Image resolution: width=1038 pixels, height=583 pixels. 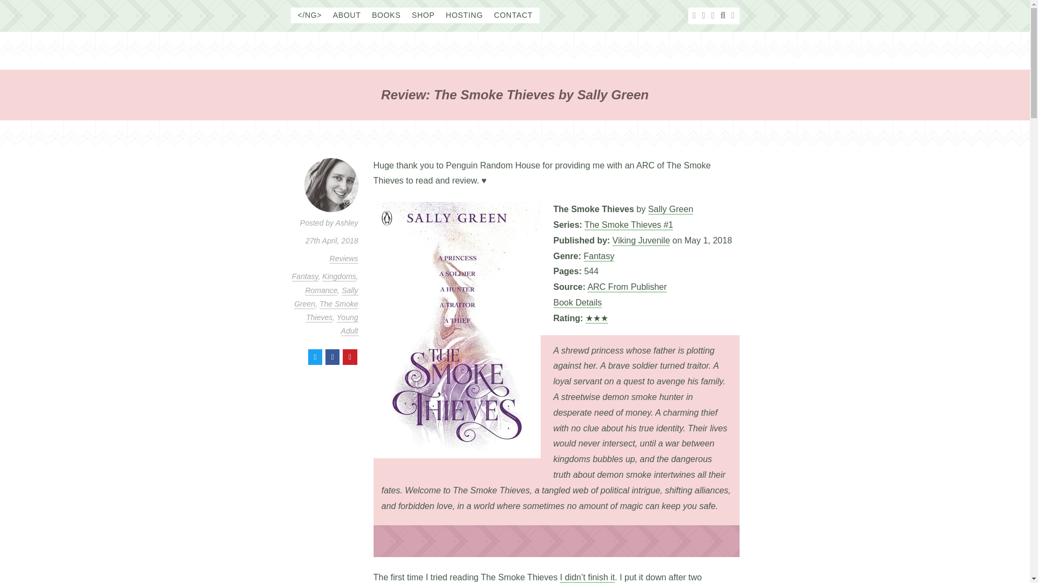 What do you see at coordinates (599, 256) in the screenshot?
I see `Fantasy` at bounding box center [599, 256].